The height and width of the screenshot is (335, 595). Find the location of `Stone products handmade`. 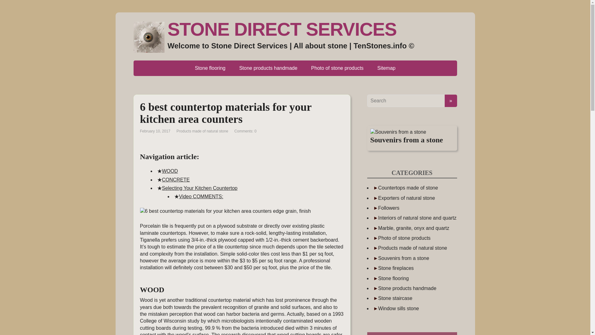

Stone products handmade is located at coordinates (407, 288).